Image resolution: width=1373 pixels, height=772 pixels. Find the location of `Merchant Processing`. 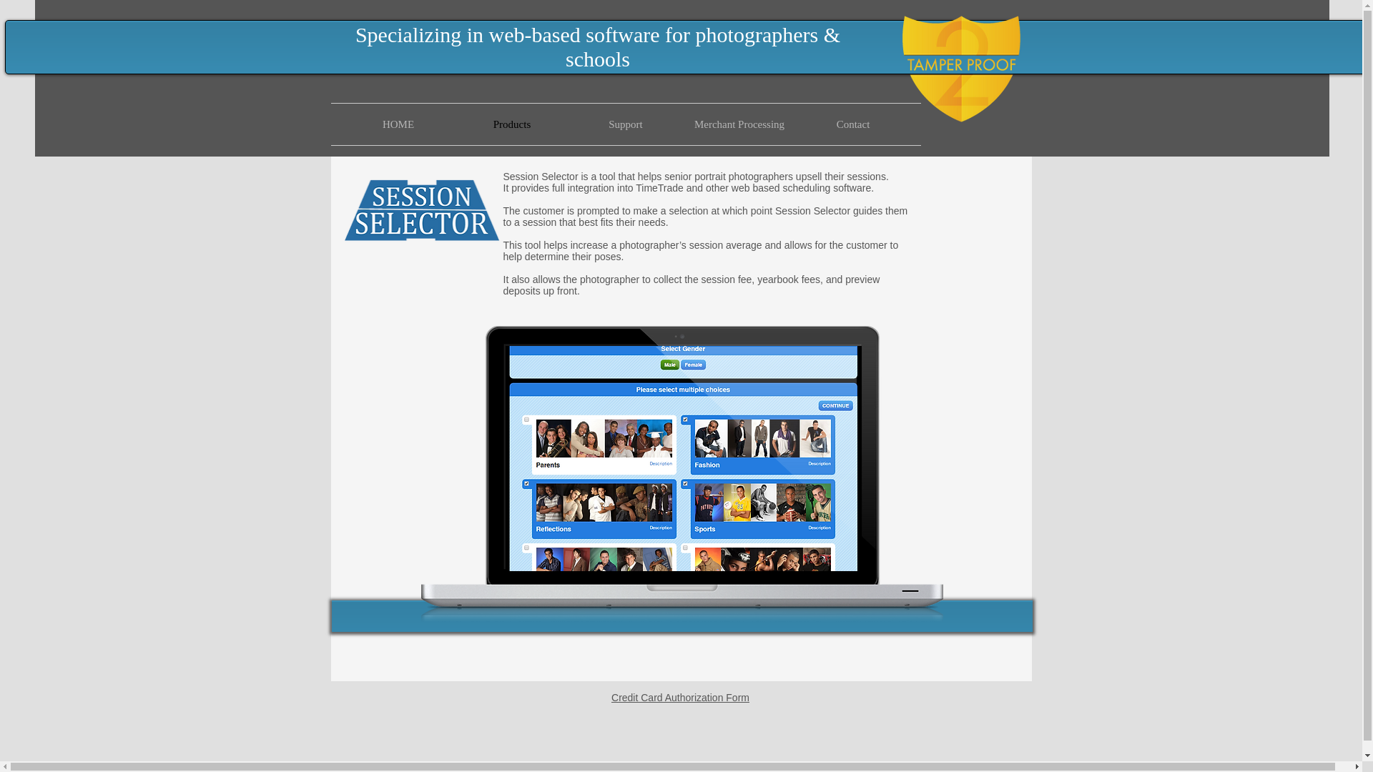

Merchant Processing is located at coordinates (739, 124).